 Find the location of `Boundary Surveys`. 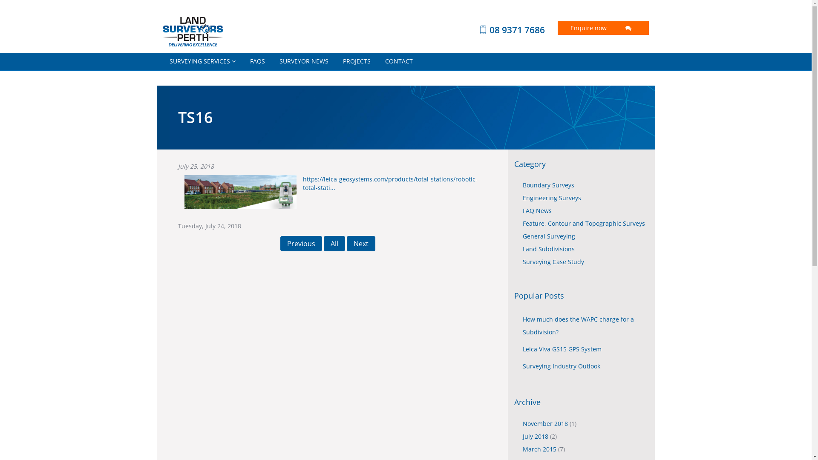

Boundary Surveys is located at coordinates (549, 185).